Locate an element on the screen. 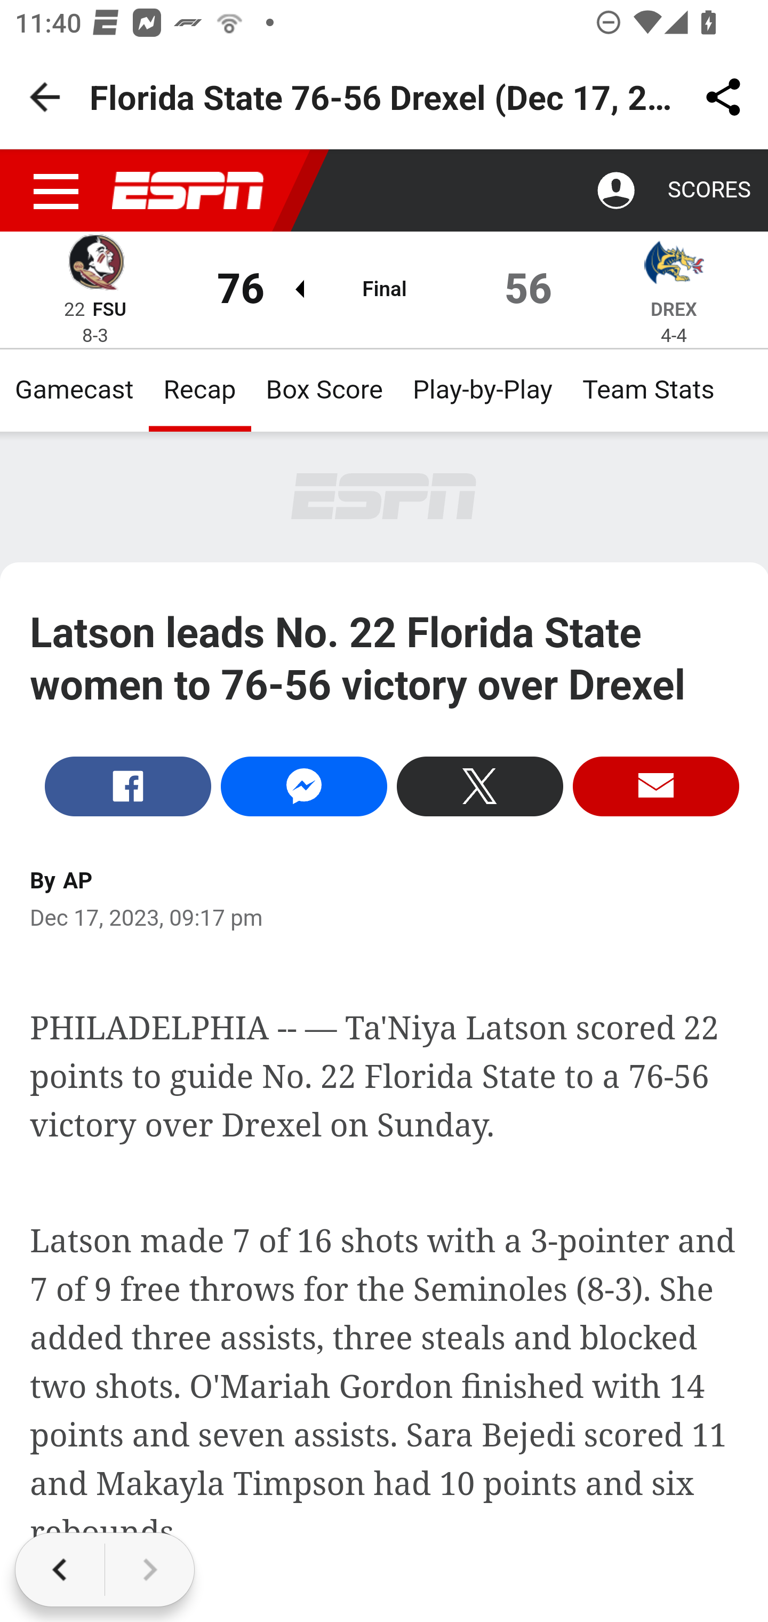  Email is located at coordinates (656, 785).